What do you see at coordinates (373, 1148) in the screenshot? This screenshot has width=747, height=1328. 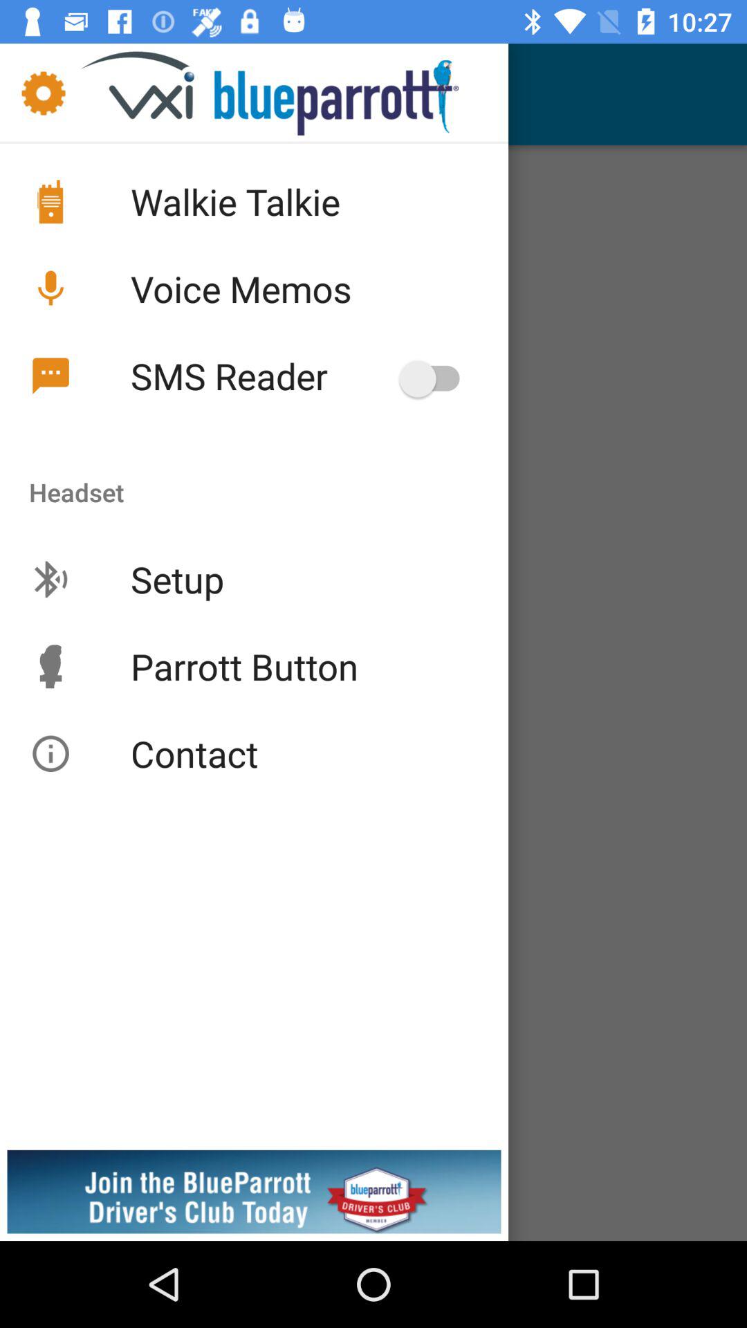 I see `click on the banner at the bottom` at bounding box center [373, 1148].